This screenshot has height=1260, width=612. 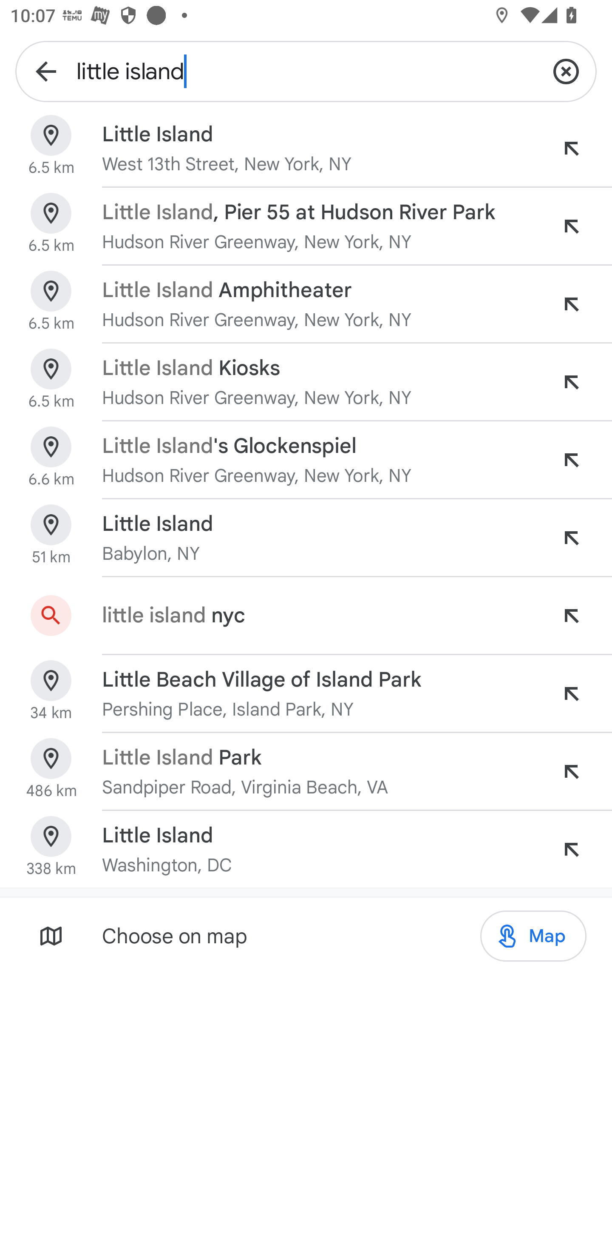 What do you see at coordinates (533, 936) in the screenshot?
I see `Map Map Map` at bounding box center [533, 936].